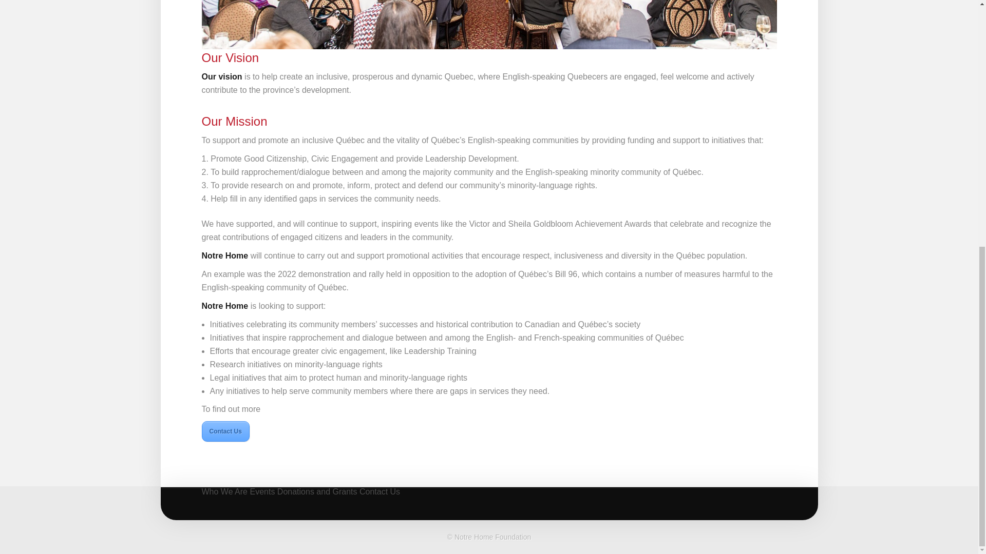 This screenshot has width=986, height=554. Describe the element at coordinates (380, 504) in the screenshot. I see `Contact Us` at that location.